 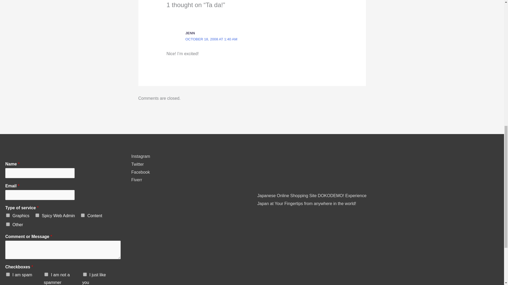 I want to click on Twitter, so click(x=137, y=164).